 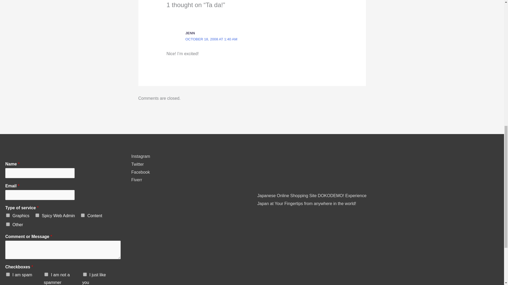 I want to click on Twitter, so click(x=137, y=164).